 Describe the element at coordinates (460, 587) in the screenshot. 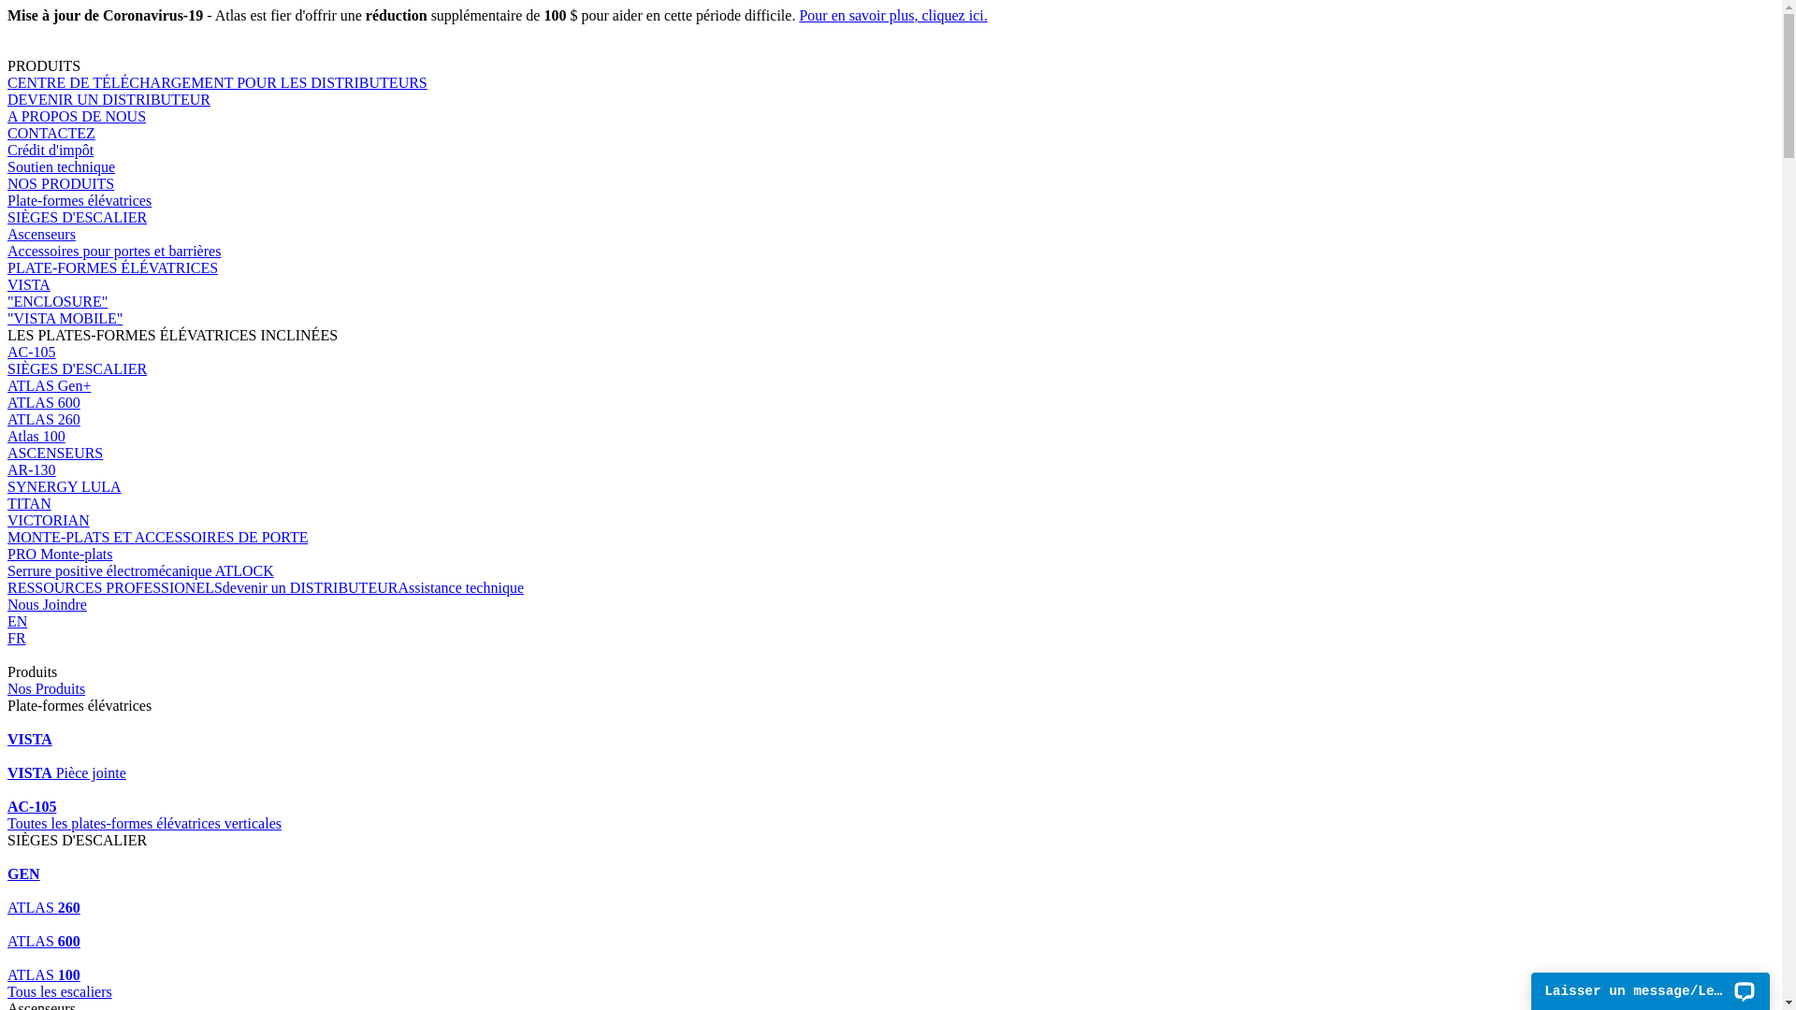

I see `Assistance technique` at that location.